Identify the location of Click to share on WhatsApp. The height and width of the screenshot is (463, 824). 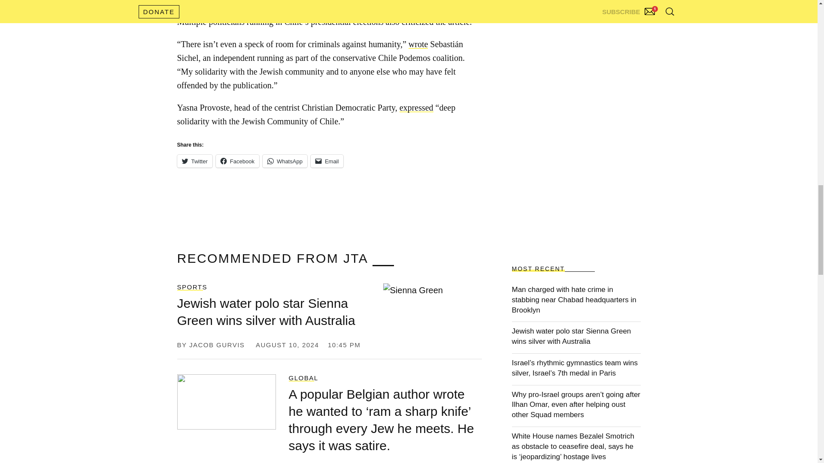
(285, 161).